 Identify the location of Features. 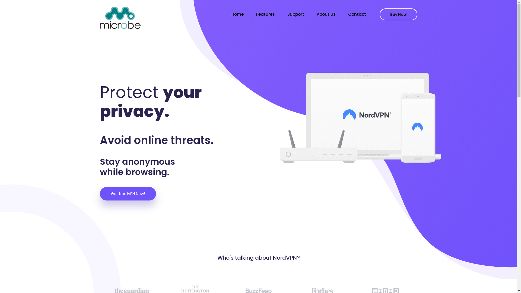
(265, 14).